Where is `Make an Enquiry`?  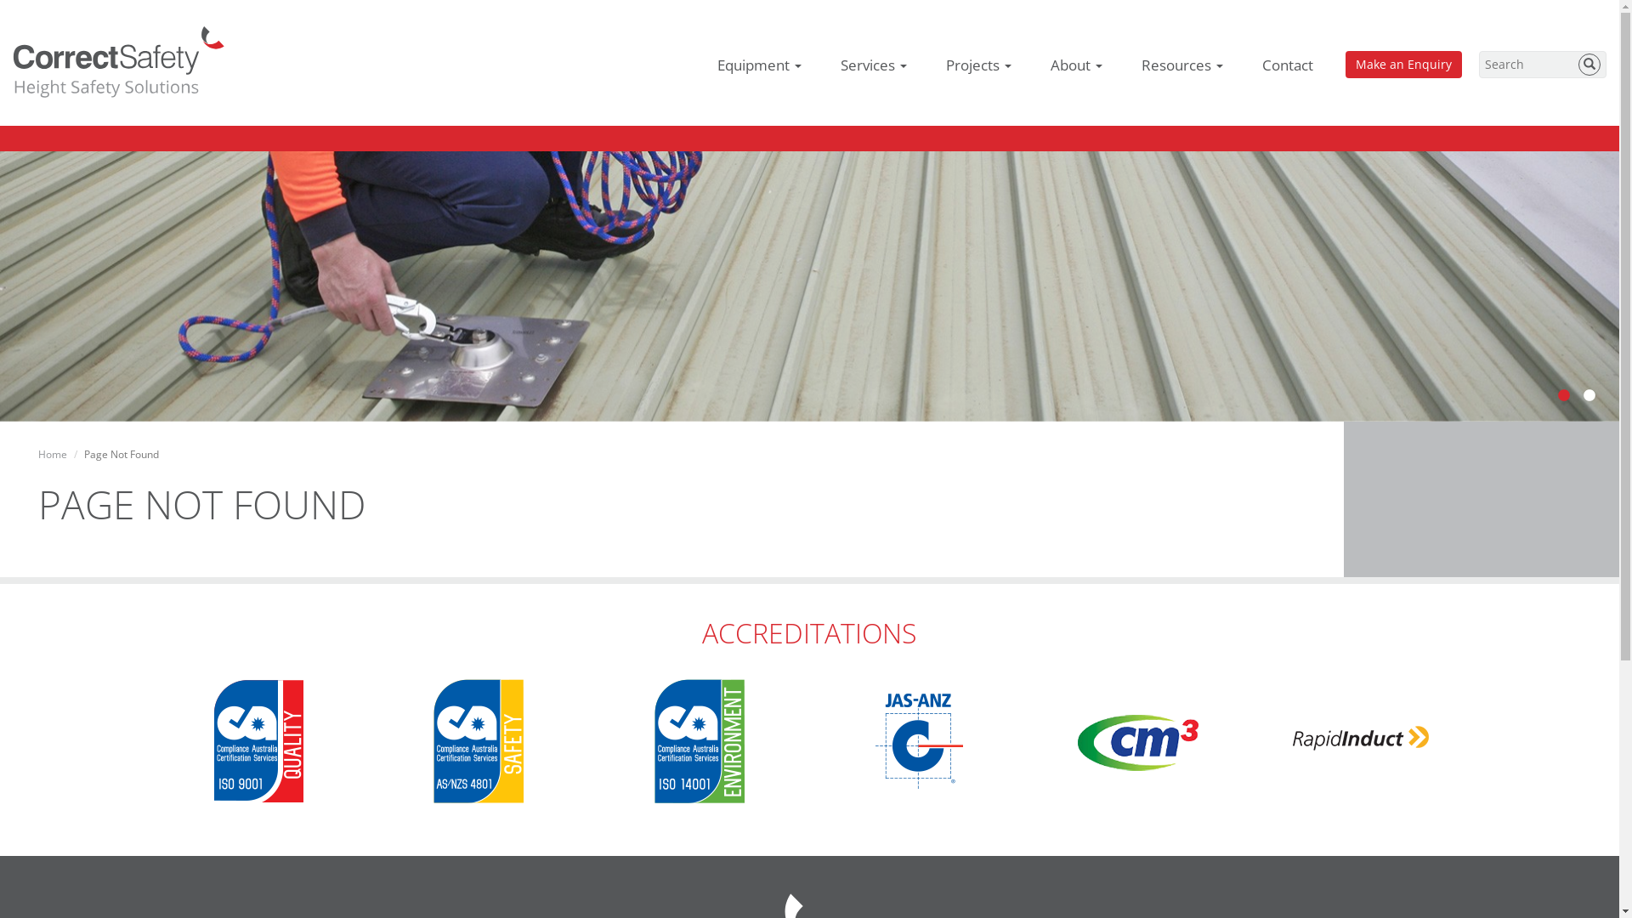 Make an Enquiry is located at coordinates (1404, 65).